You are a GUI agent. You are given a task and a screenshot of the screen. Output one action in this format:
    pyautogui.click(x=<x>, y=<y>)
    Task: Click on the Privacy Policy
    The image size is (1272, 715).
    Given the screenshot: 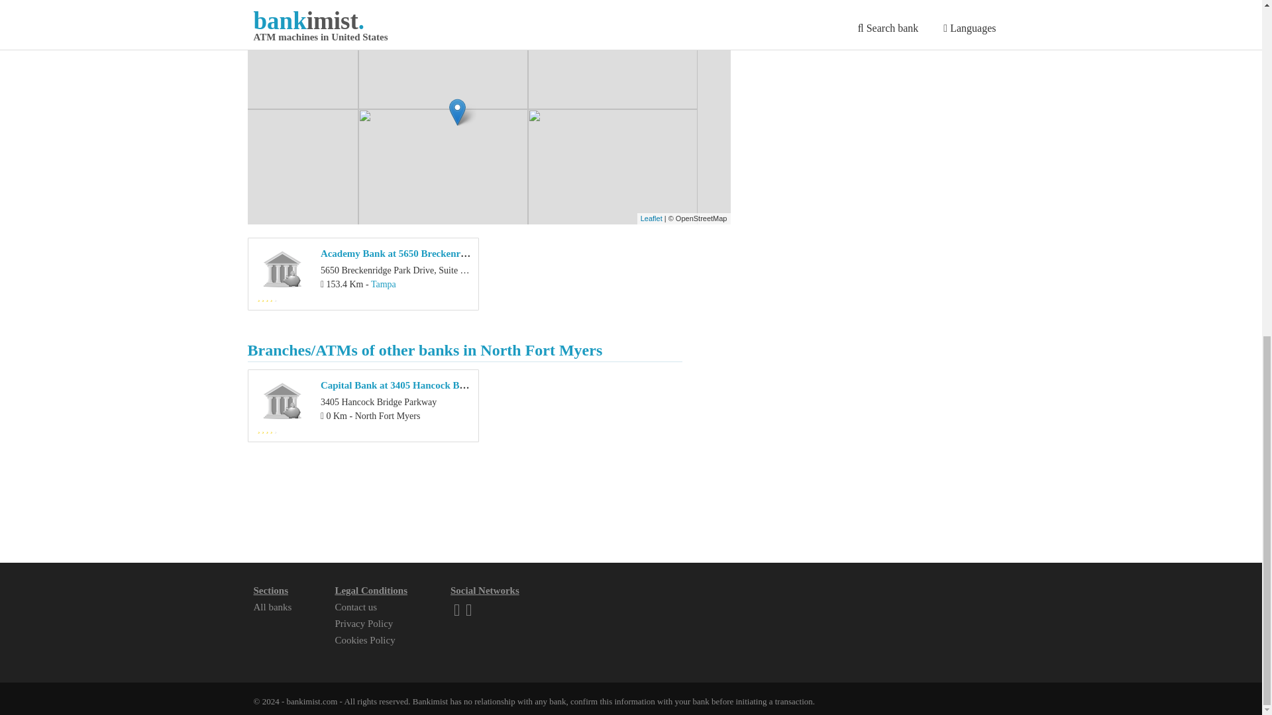 What is the action you would take?
    pyautogui.click(x=363, y=624)
    